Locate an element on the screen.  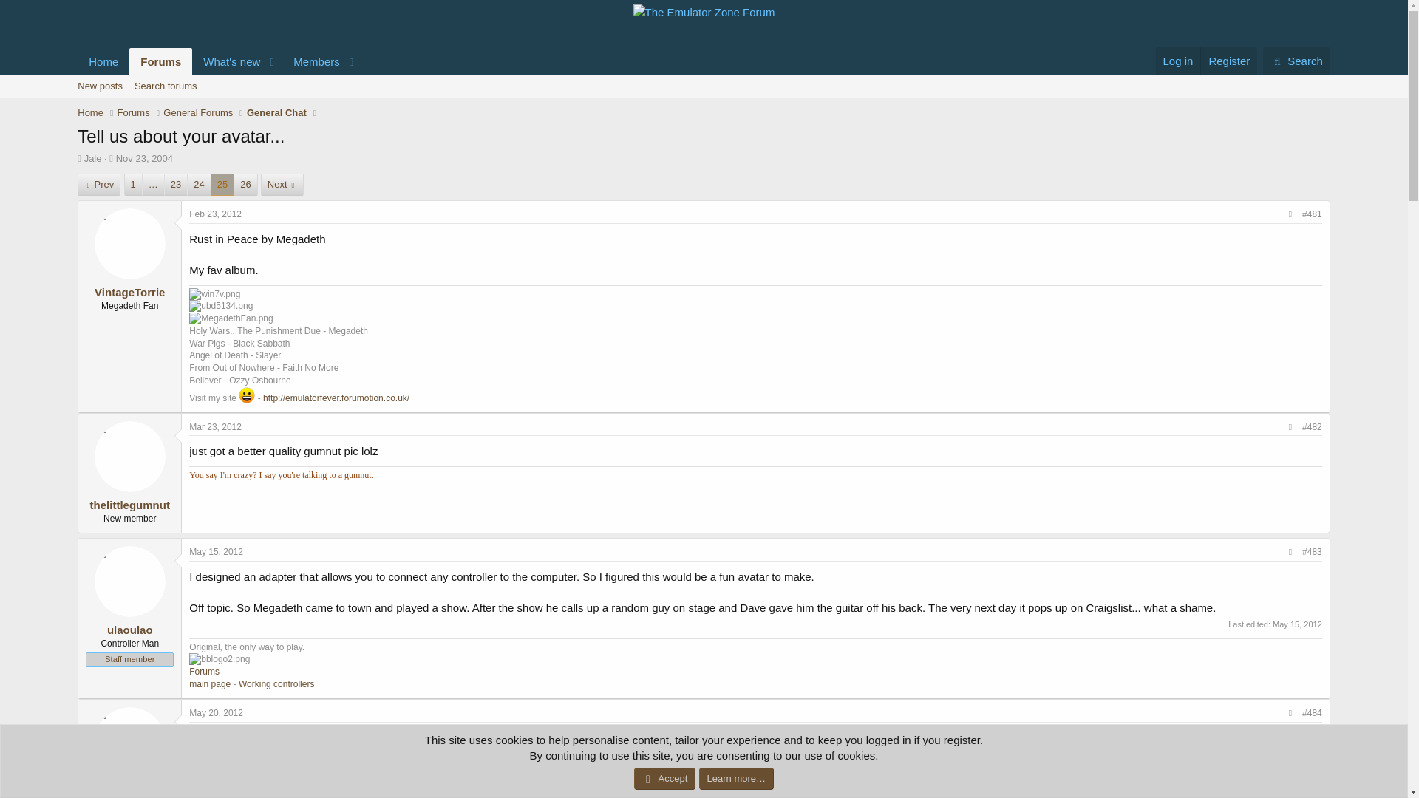
General Forums is located at coordinates (704, 103).